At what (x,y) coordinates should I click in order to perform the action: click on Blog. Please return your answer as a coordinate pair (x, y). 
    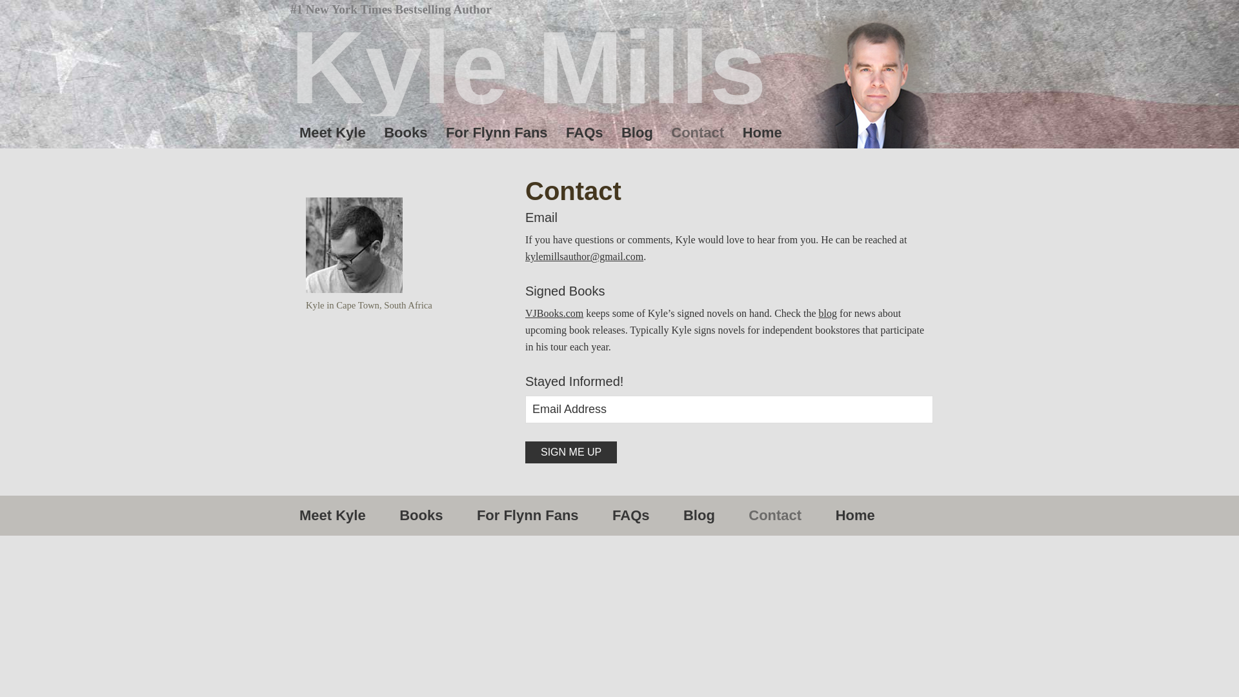
    Looking at the image, I should click on (636, 133).